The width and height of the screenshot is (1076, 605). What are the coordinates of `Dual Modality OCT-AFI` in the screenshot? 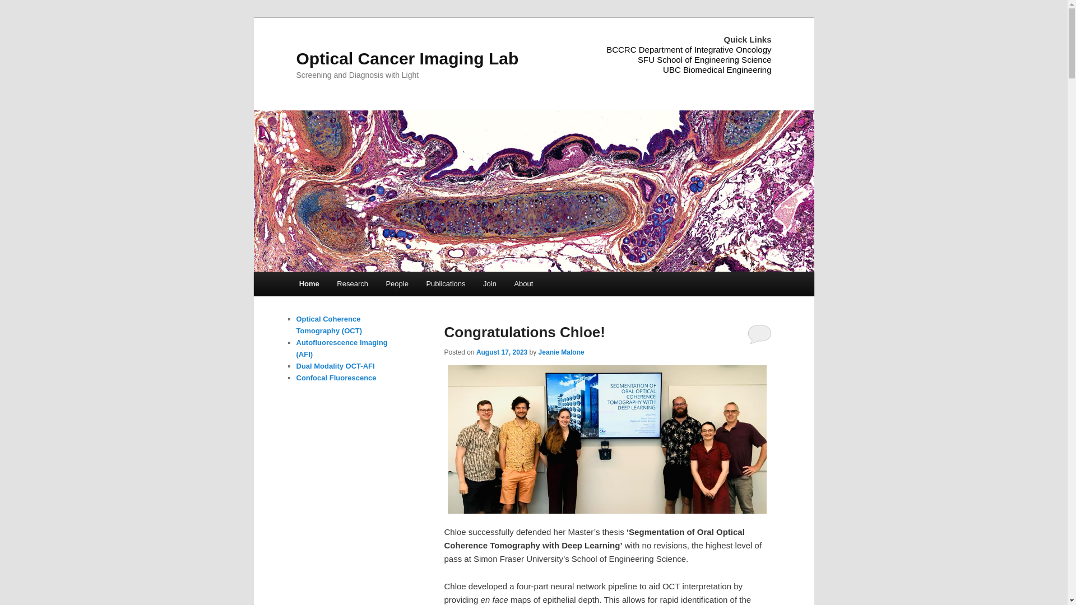 It's located at (335, 366).